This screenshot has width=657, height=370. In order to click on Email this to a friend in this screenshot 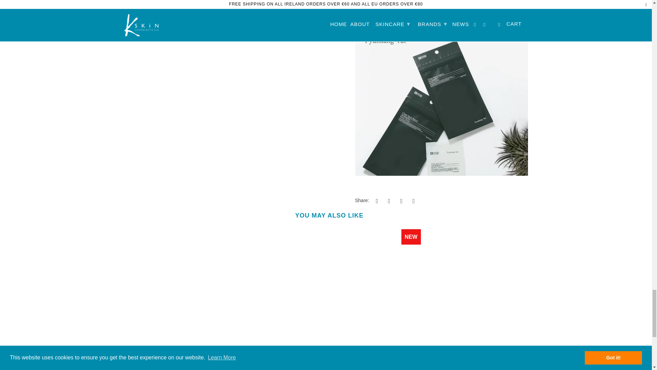, I will do `click(413, 201)`.